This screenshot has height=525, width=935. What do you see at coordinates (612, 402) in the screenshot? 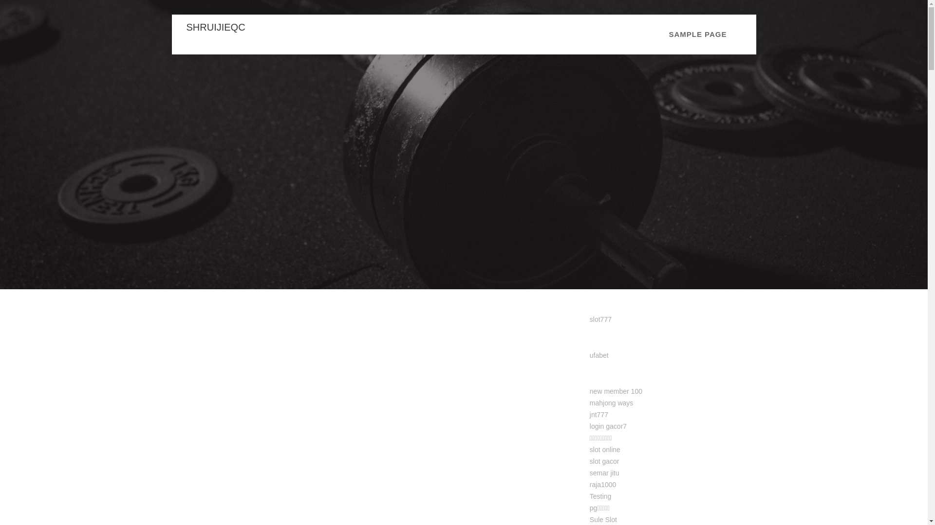
I see `mahjong ways` at bounding box center [612, 402].